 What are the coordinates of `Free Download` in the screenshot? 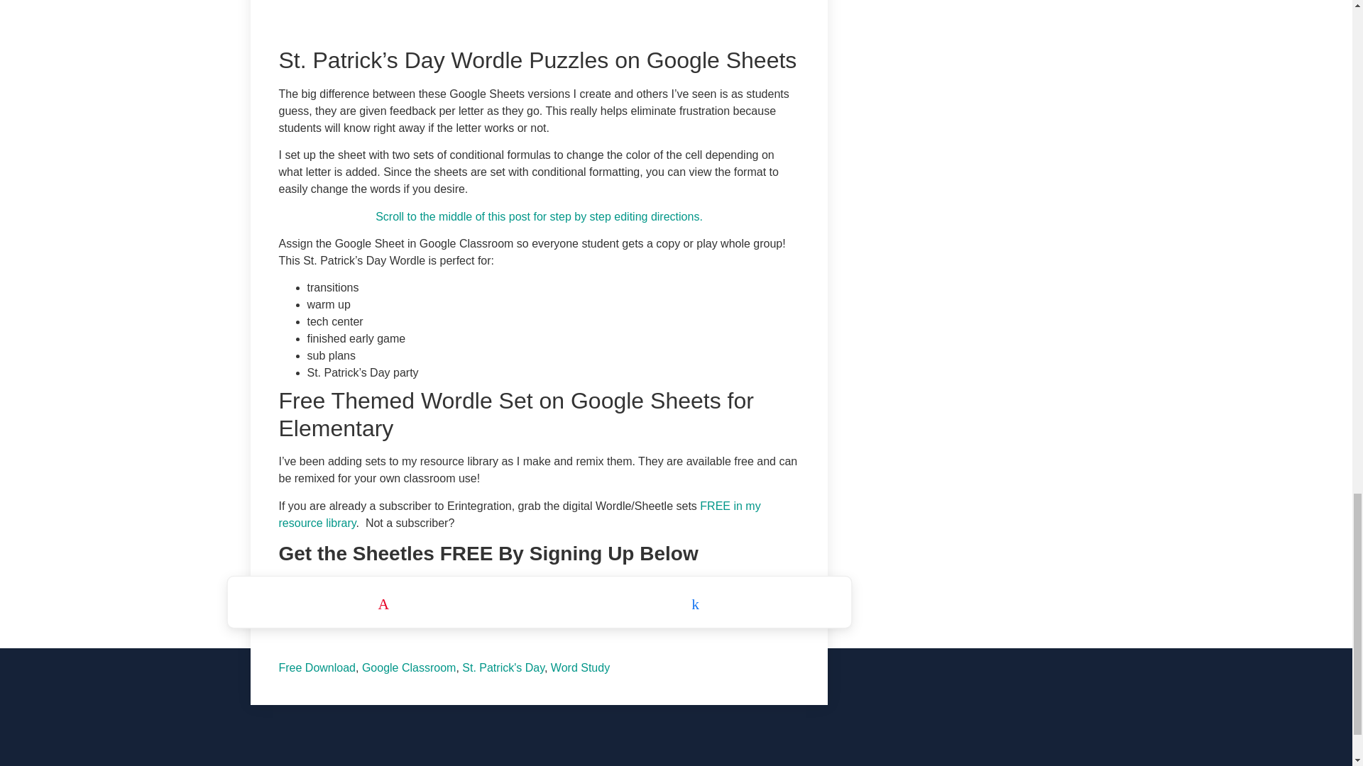 It's located at (317, 668).